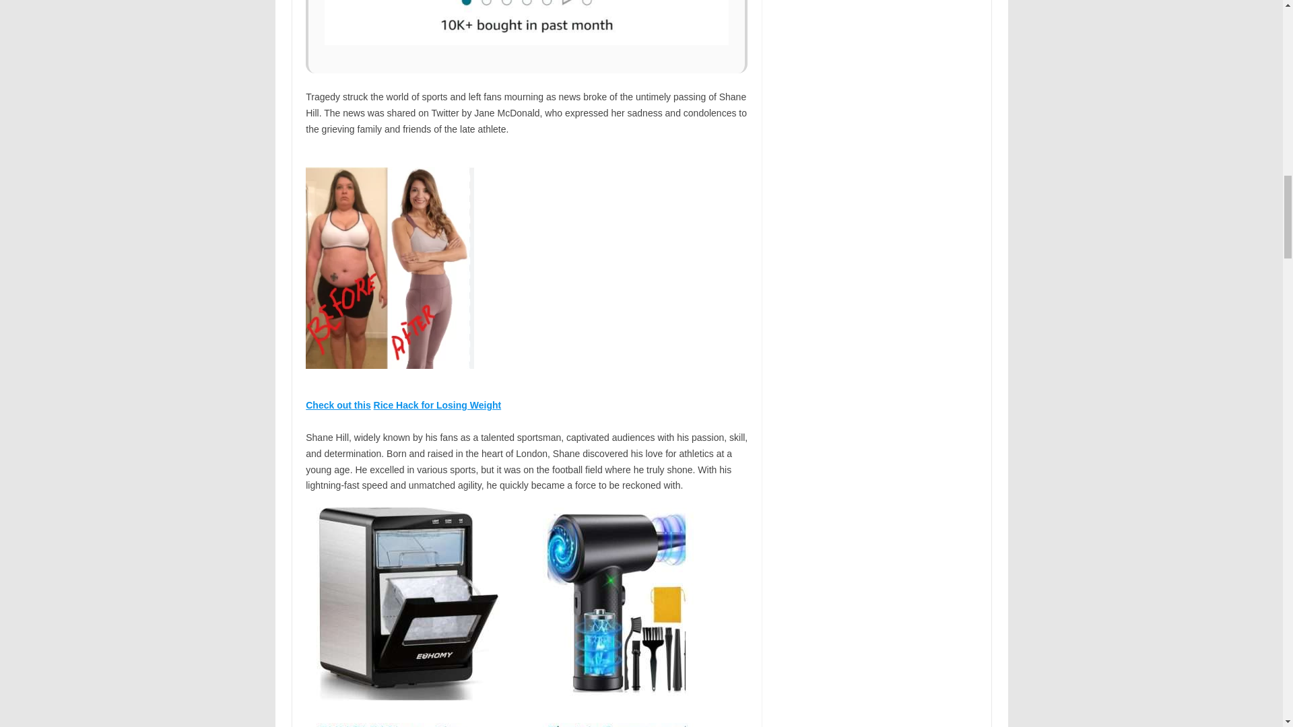 Image resolution: width=1293 pixels, height=727 pixels. What do you see at coordinates (326, 405) in the screenshot?
I see `Check ou` at bounding box center [326, 405].